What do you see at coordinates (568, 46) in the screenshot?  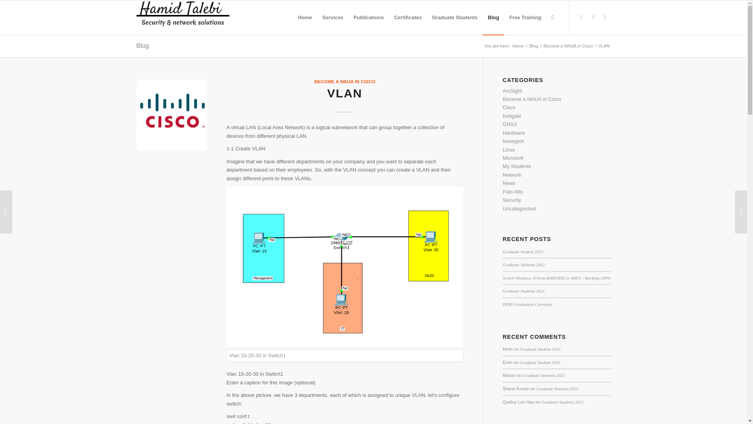 I see `Become a NINJA in Cisco` at bounding box center [568, 46].